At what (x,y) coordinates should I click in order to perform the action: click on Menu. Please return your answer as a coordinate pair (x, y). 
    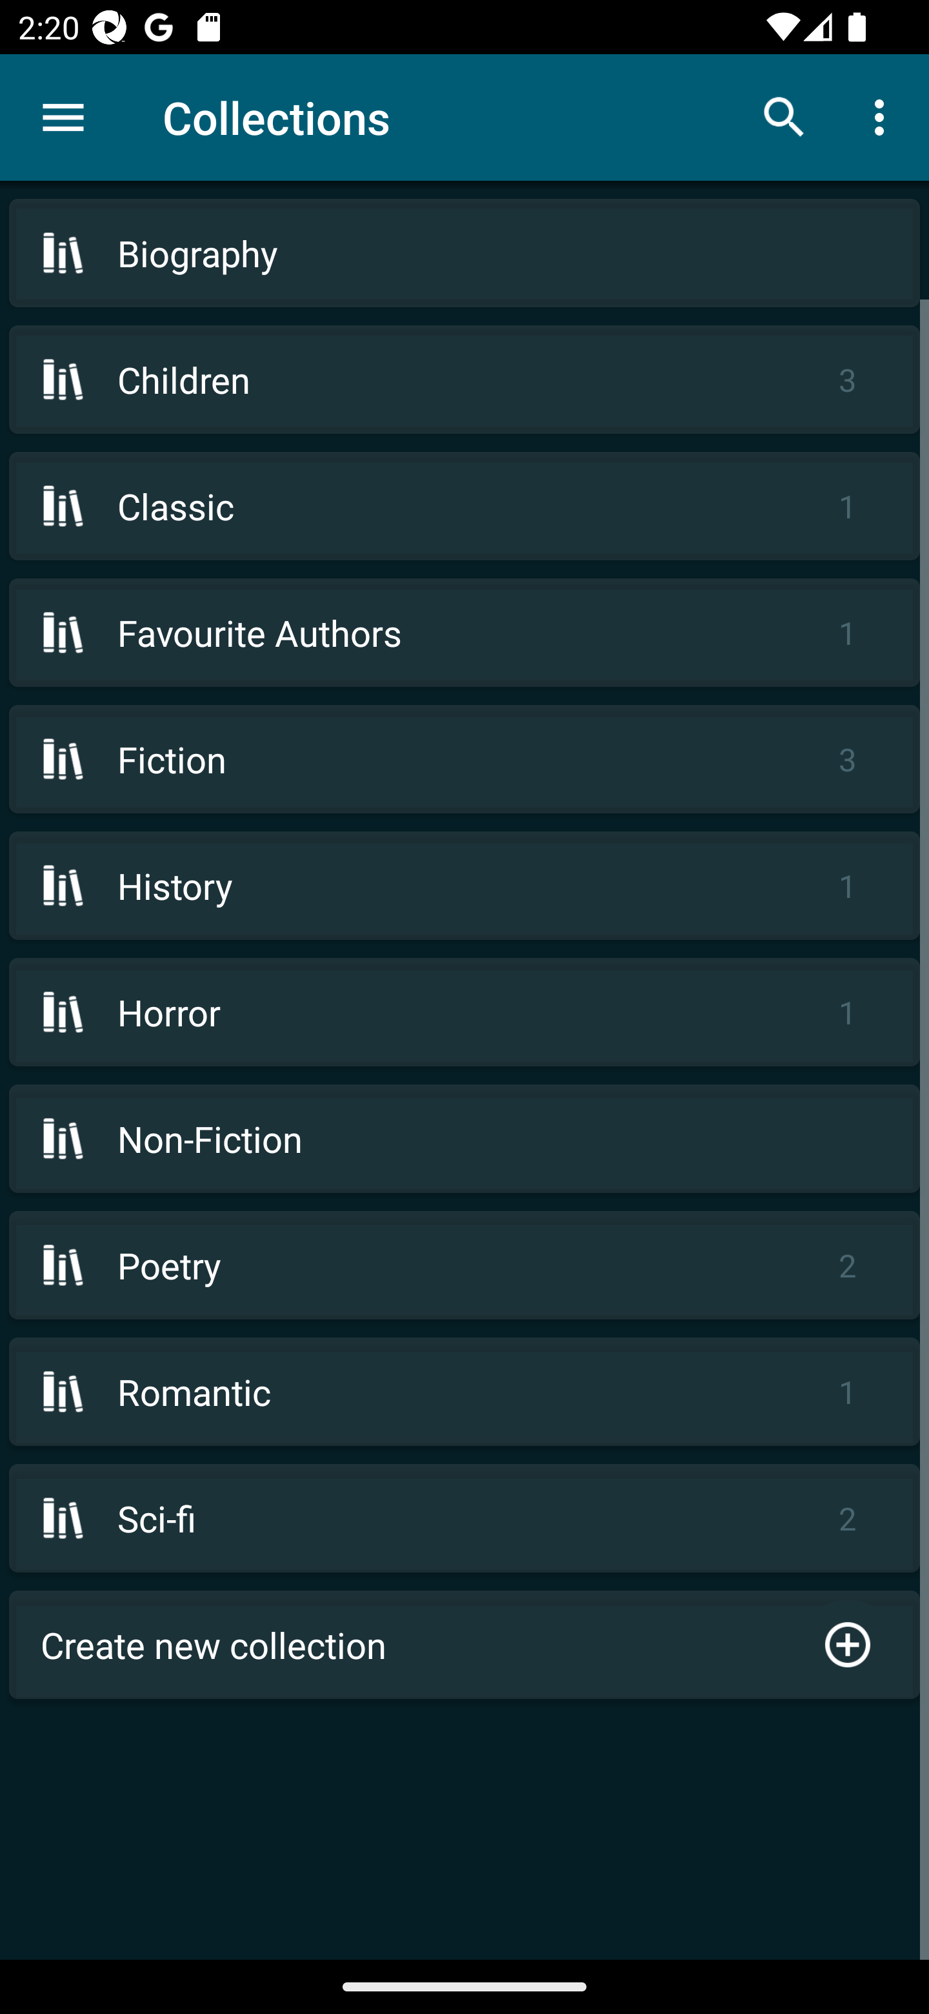
    Looking at the image, I should click on (63, 117).